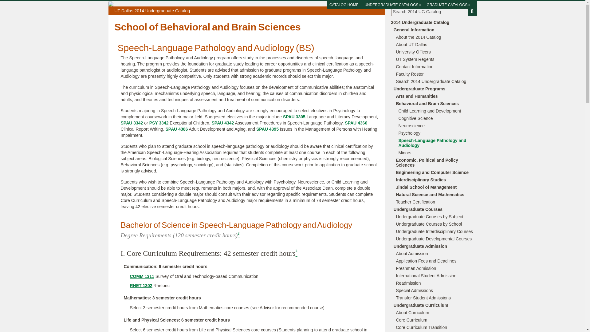 The image size is (590, 332). What do you see at coordinates (392, 5) in the screenshot?
I see `UNDERGRADUATE CATALOGS` at bounding box center [392, 5].